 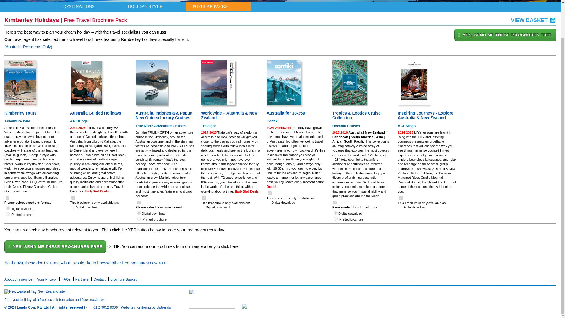 What do you see at coordinates (335, 218) in the screenshot?
I see `P` at bounding box center [335, 218].